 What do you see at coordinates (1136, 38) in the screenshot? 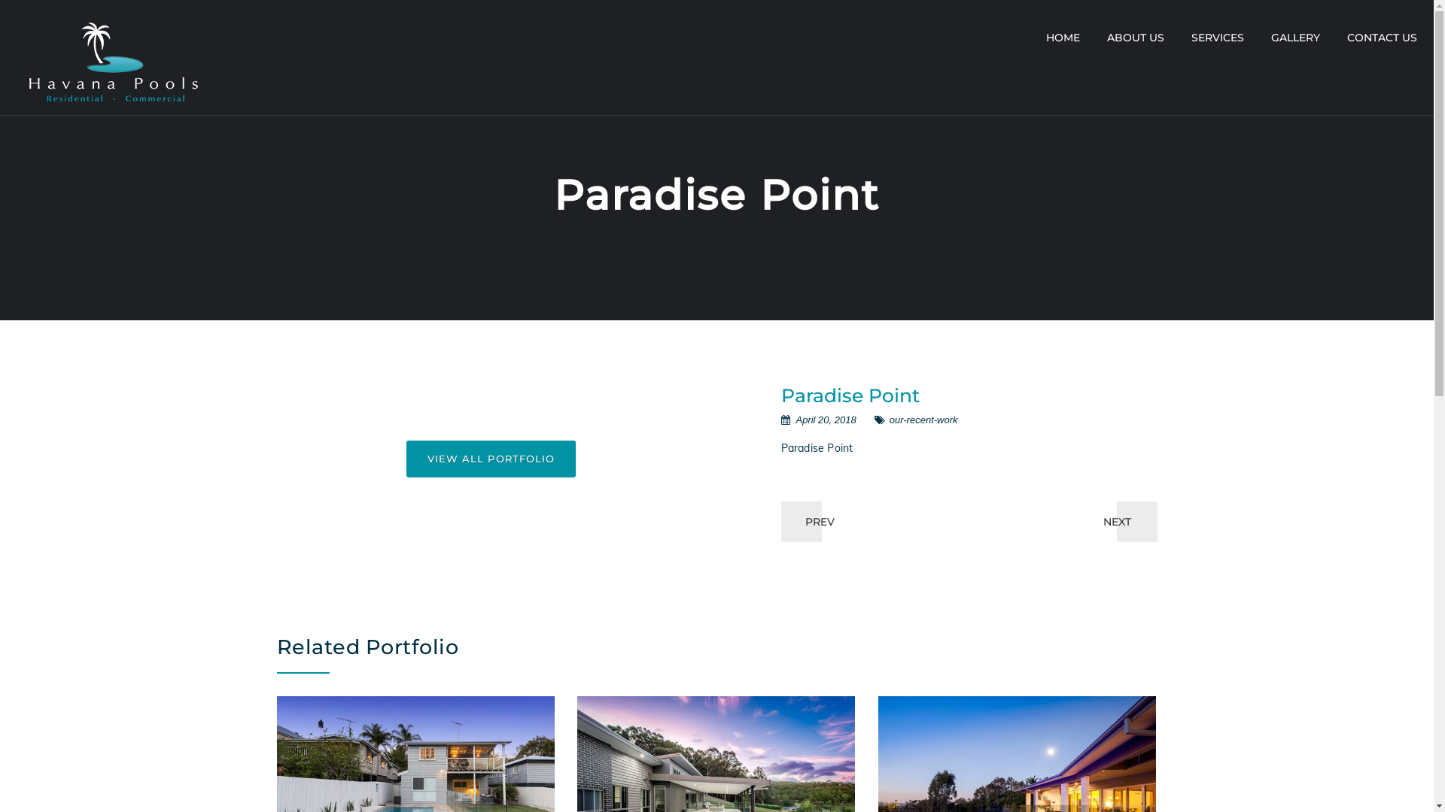
I see `ABOUT US` at bounding box center [1136, 38].